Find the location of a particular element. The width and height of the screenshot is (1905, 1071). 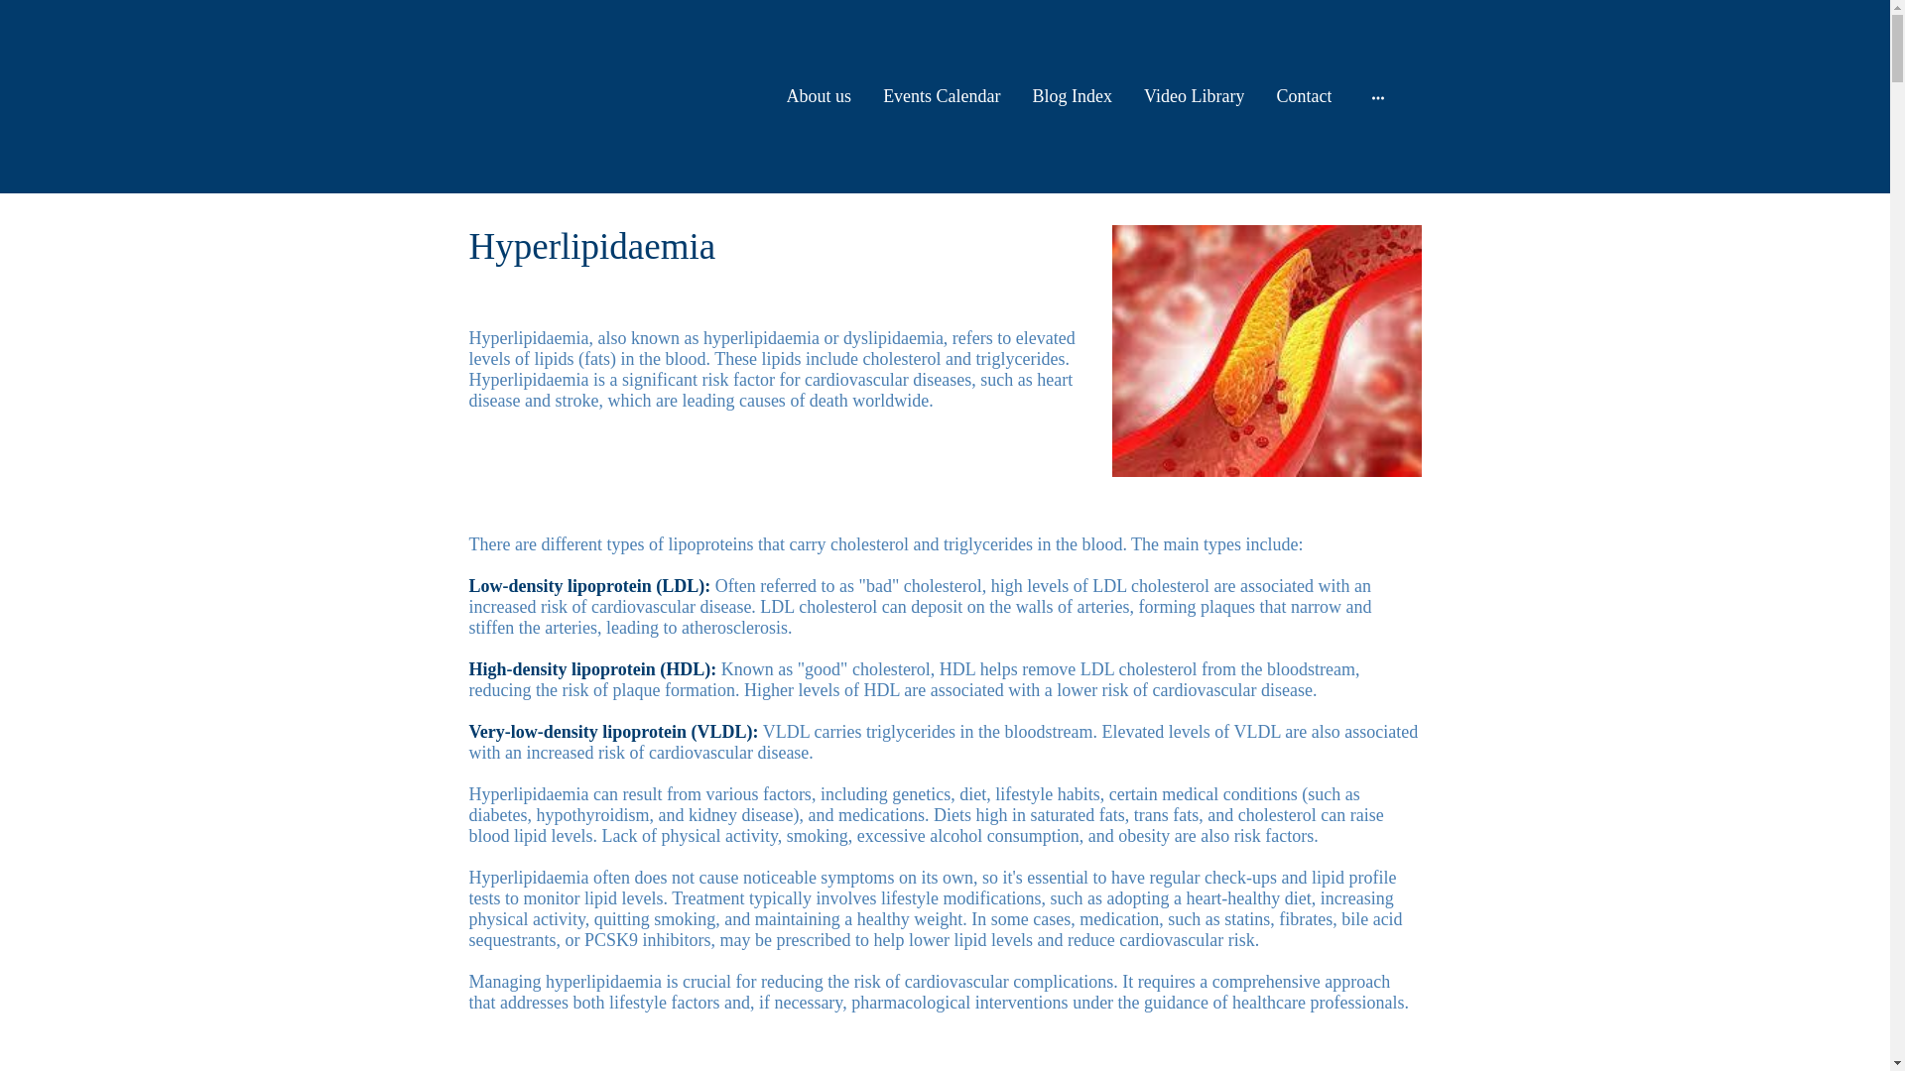

Contact is located at coordinates (1304, 95).